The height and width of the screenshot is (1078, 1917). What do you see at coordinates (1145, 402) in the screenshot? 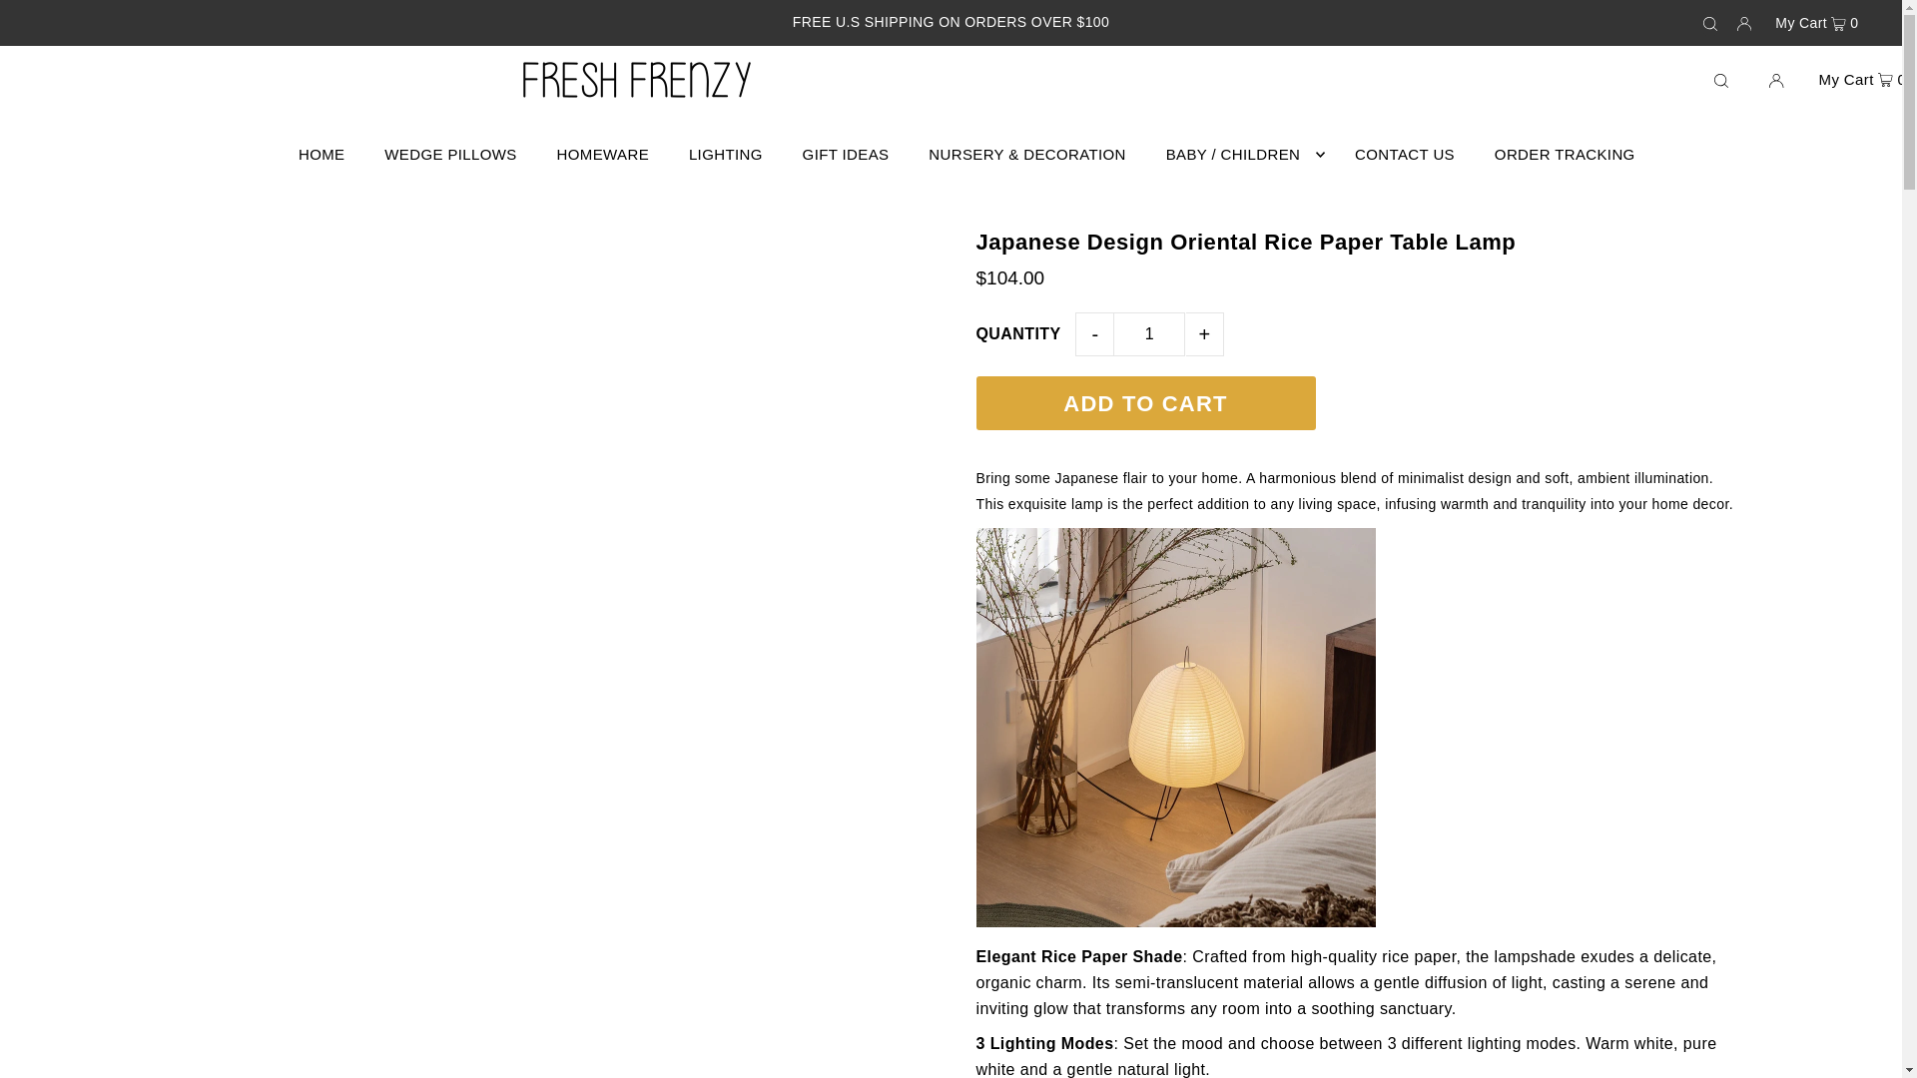
I see `Add to Cart` at bounding box center [1145, 402].